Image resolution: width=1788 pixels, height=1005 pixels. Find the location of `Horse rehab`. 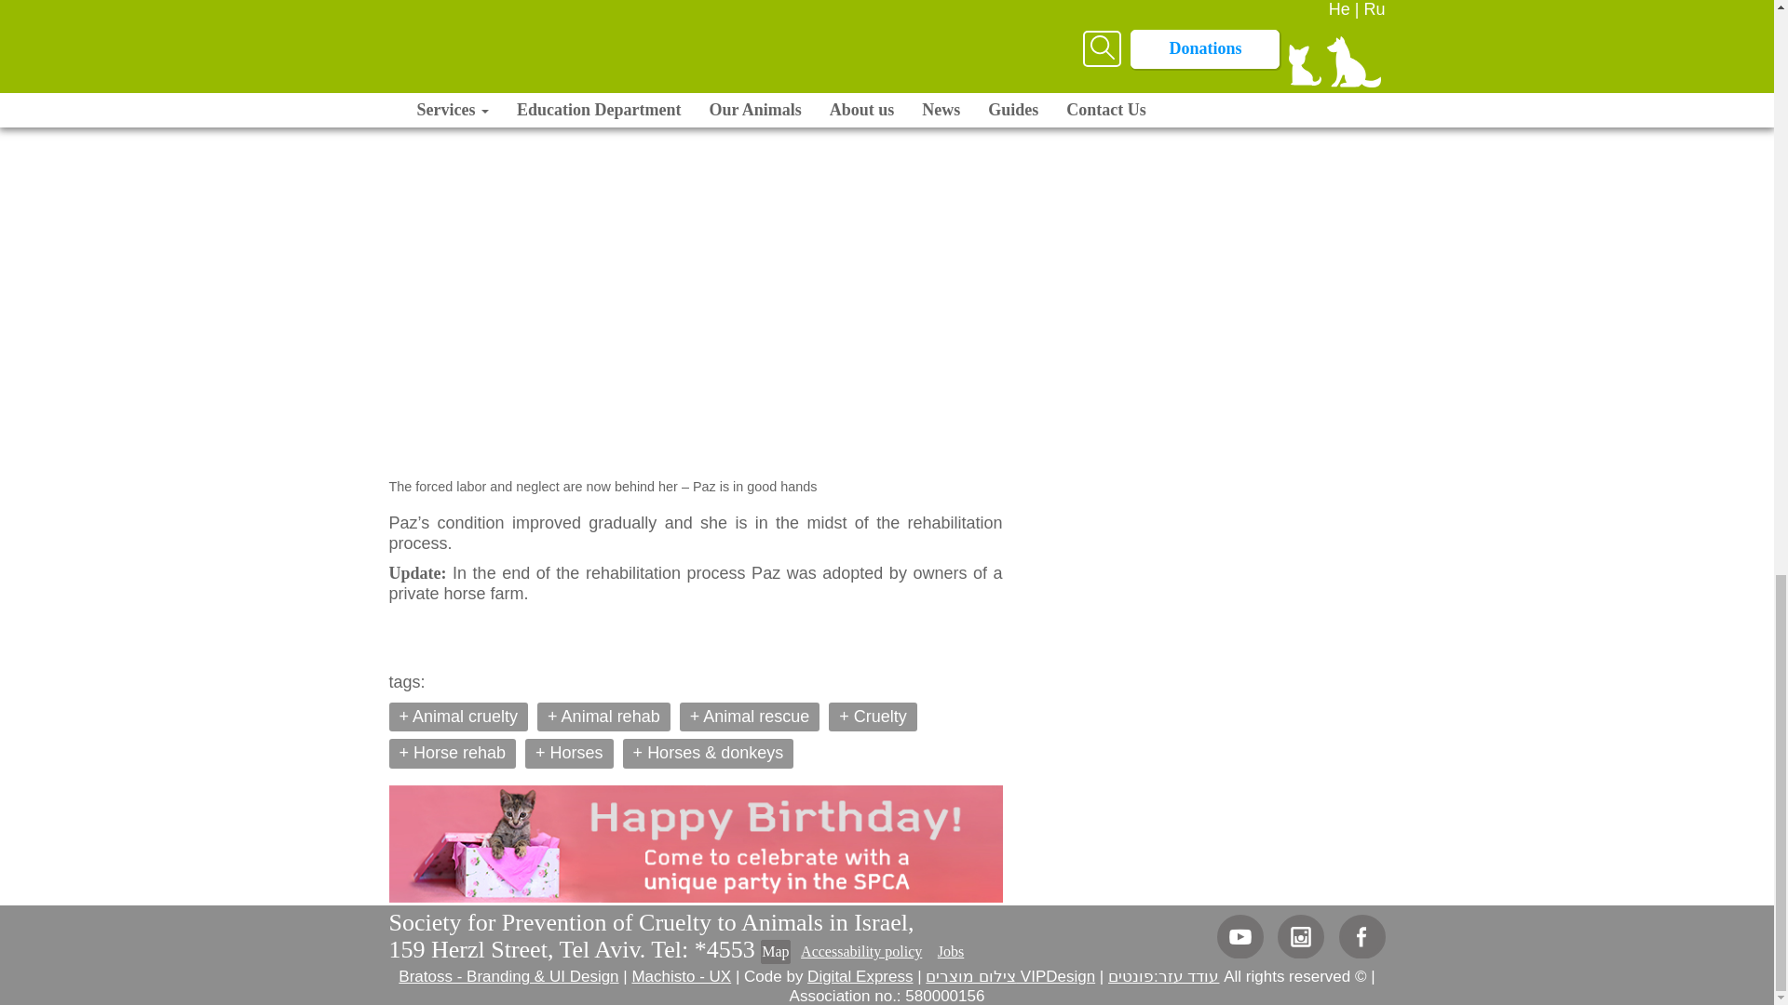

Horse rehab is located at coordinates (453, 754).